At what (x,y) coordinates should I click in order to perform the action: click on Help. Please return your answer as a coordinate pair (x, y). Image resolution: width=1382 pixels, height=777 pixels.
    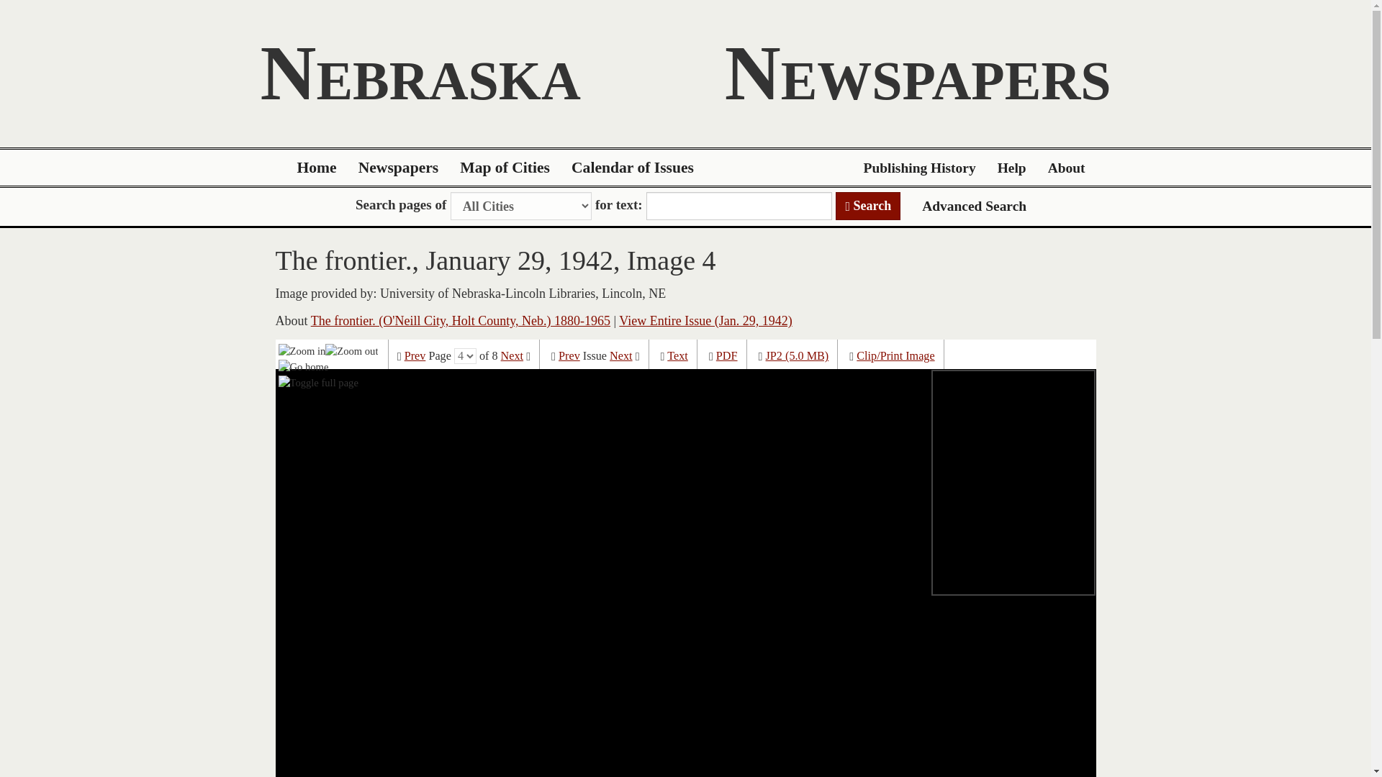
    Looking at the image, I should click on (1012, 168).